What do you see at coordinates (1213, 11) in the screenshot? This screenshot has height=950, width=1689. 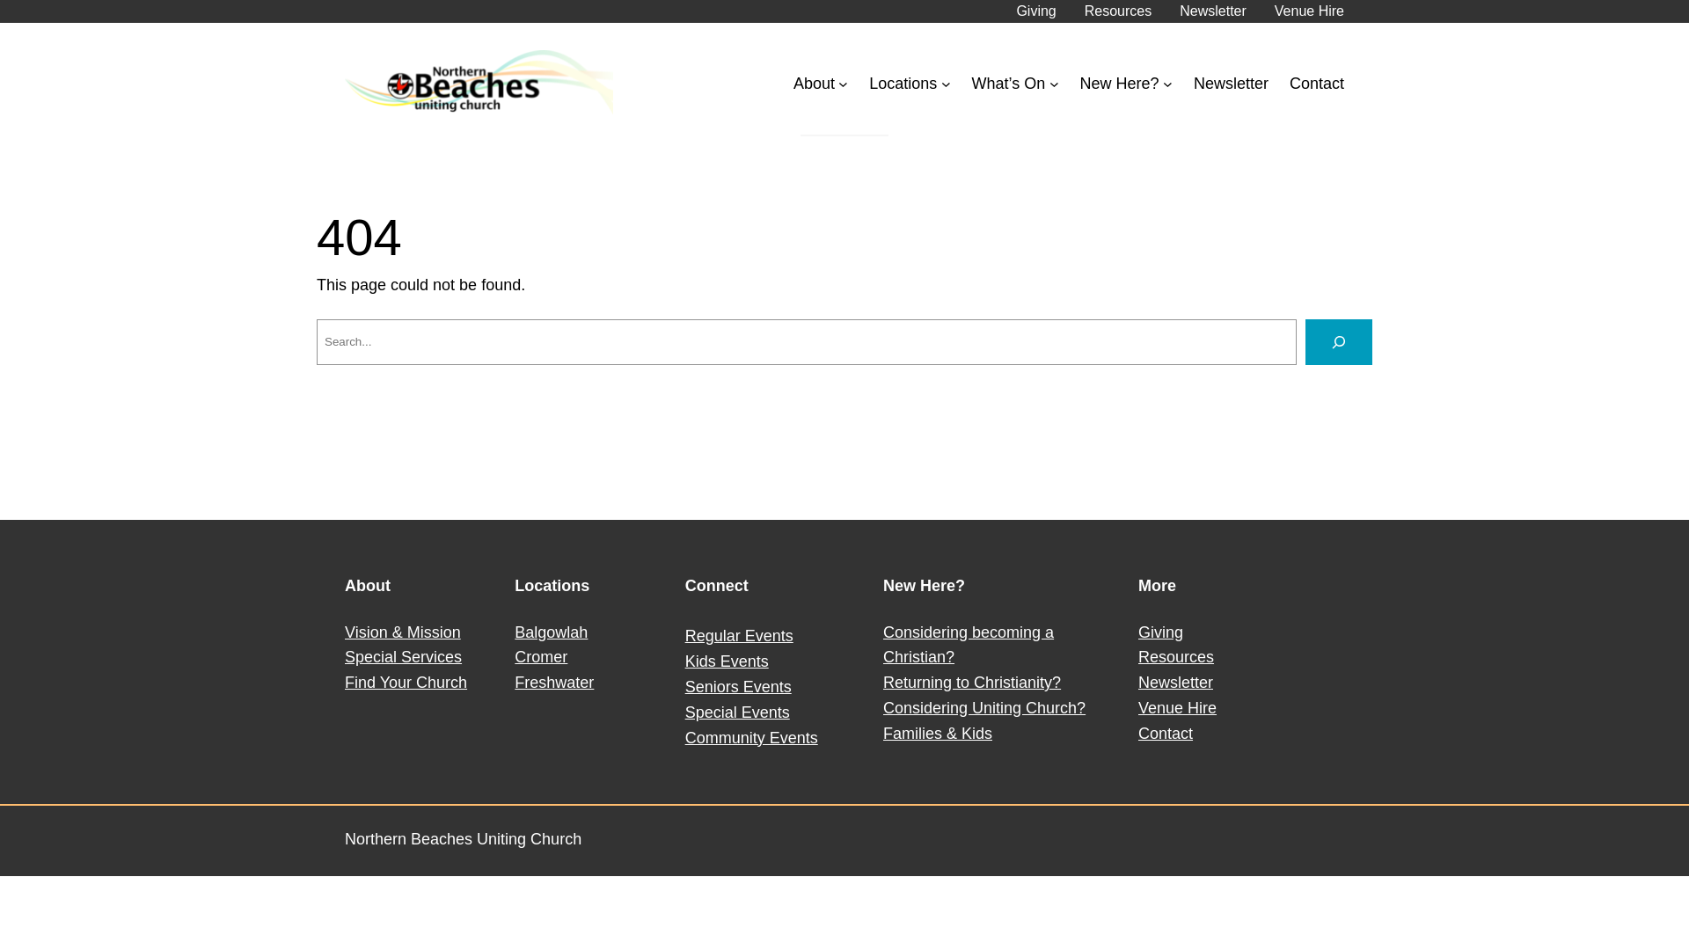 I see `Newsletter` at bounding box center [1213, 11].